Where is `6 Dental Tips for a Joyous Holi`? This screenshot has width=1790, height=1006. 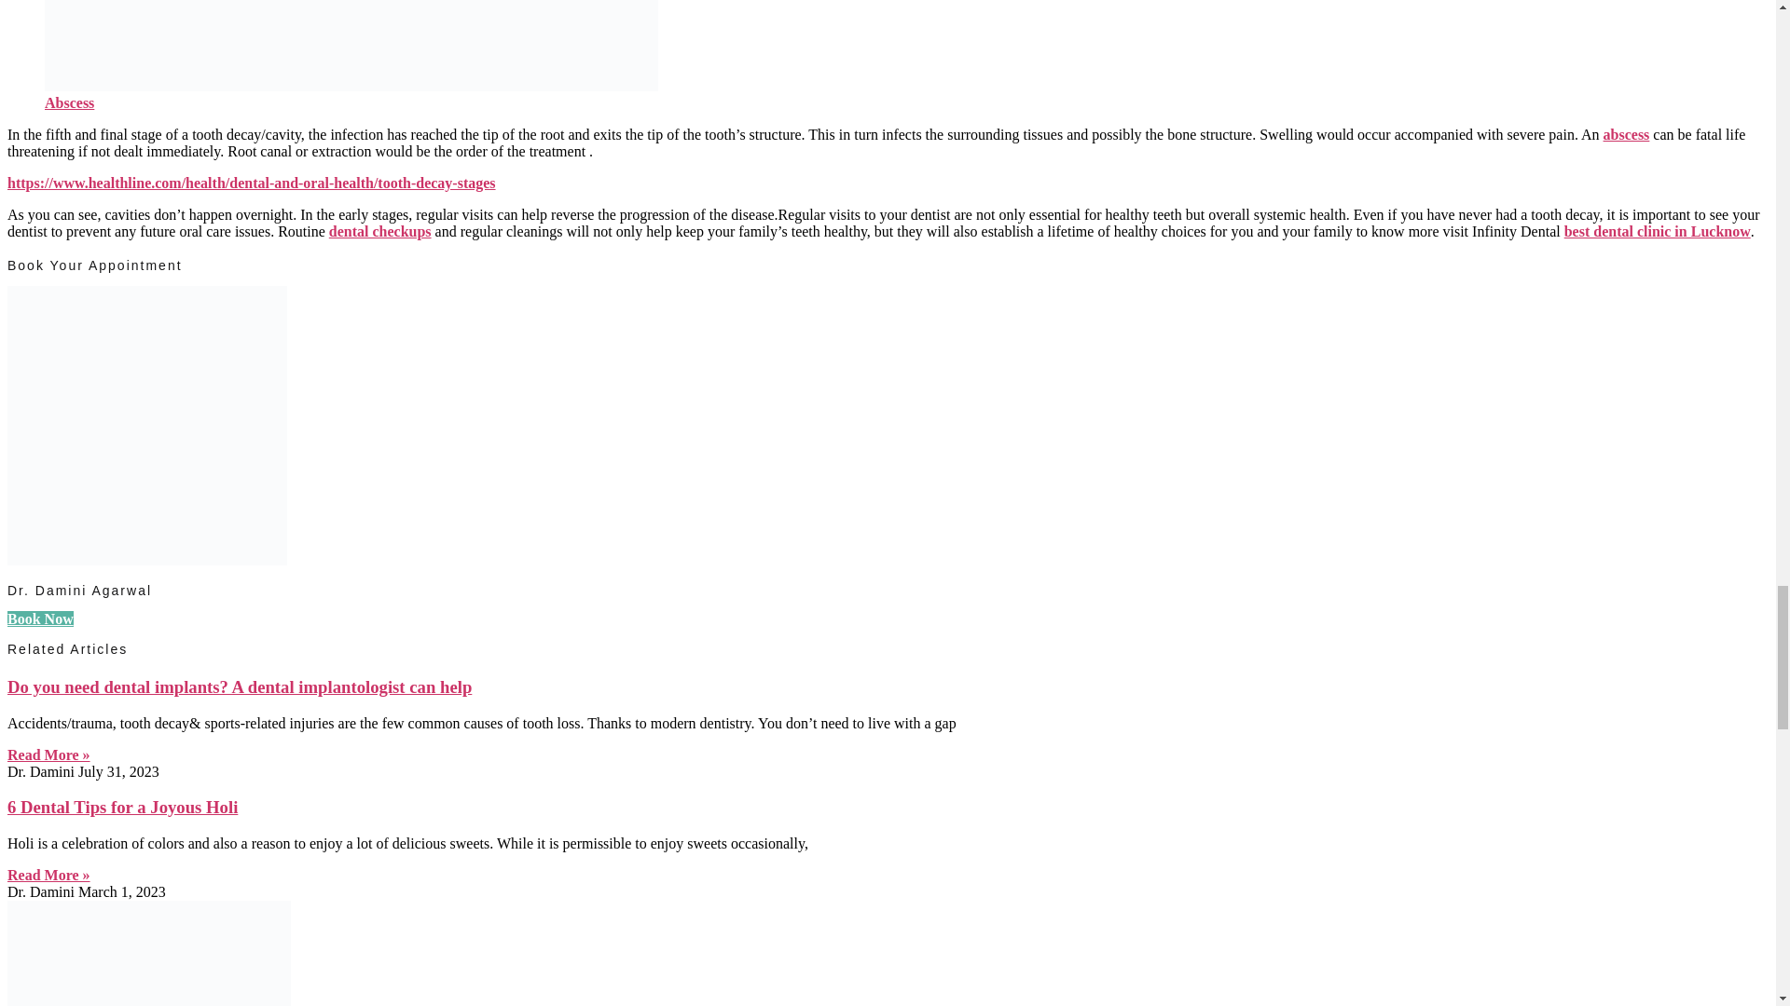
6 Dental Tips for a Joyous Holi is located at coordinates (122, 807).